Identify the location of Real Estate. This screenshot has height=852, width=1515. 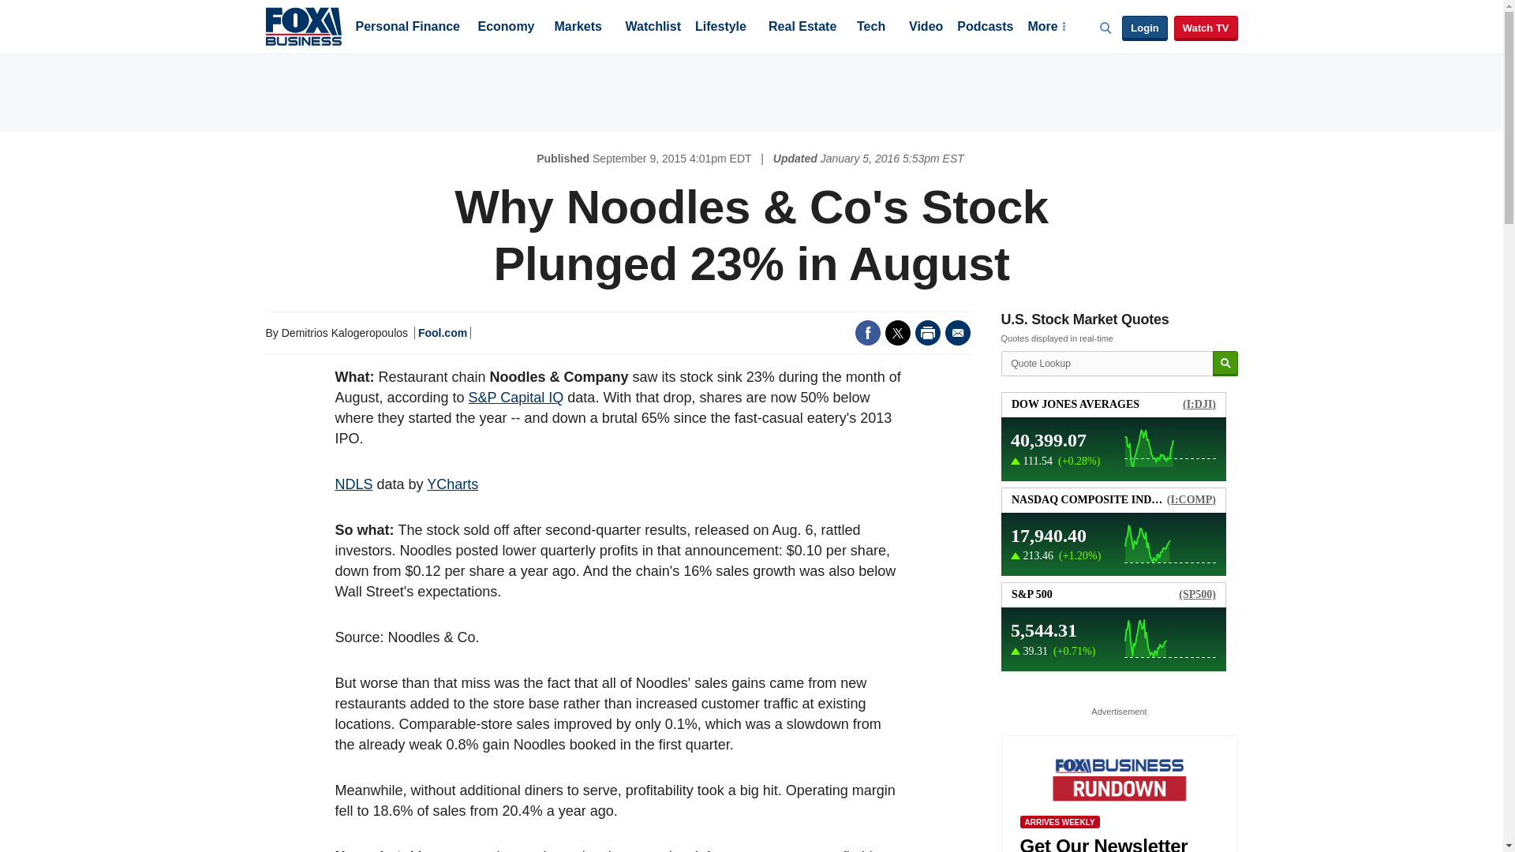
(802, 28).